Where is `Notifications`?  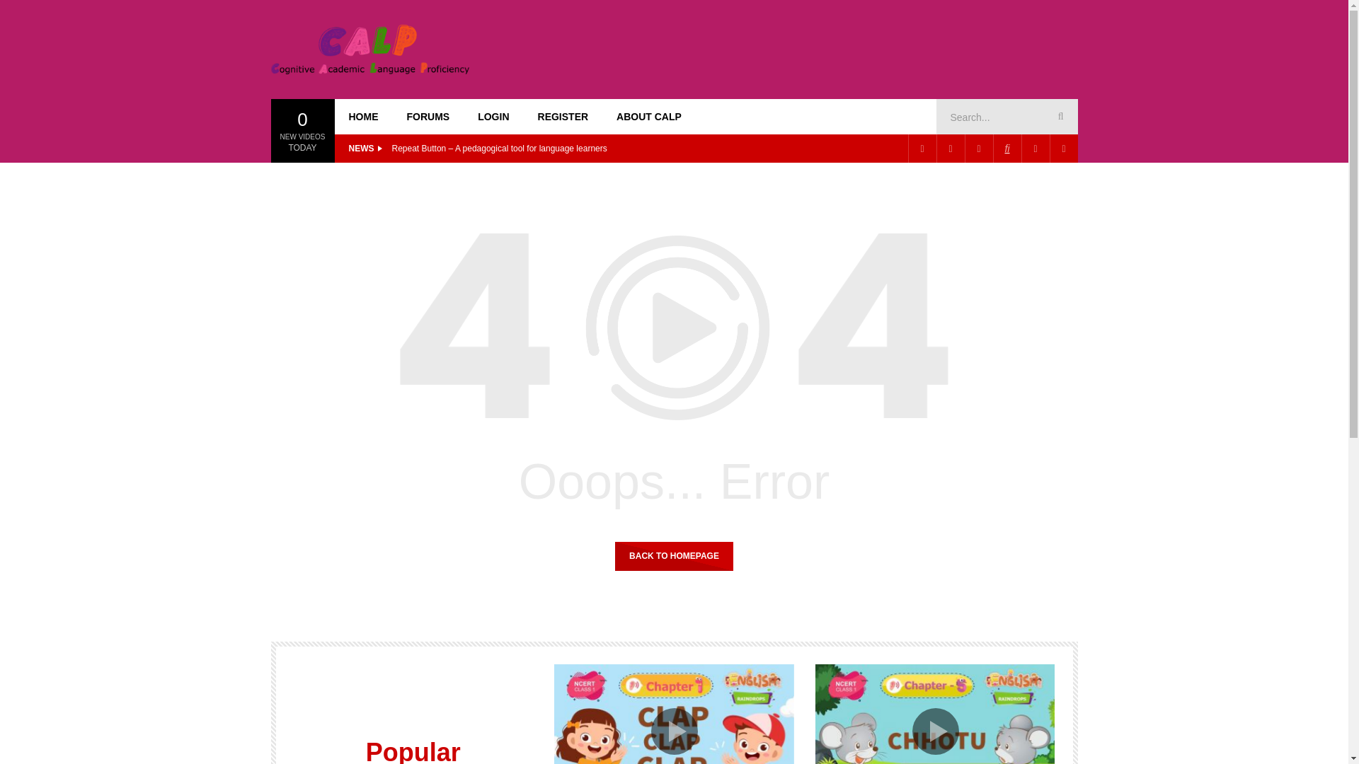 Notifications is located at coordinates (1063, 149).